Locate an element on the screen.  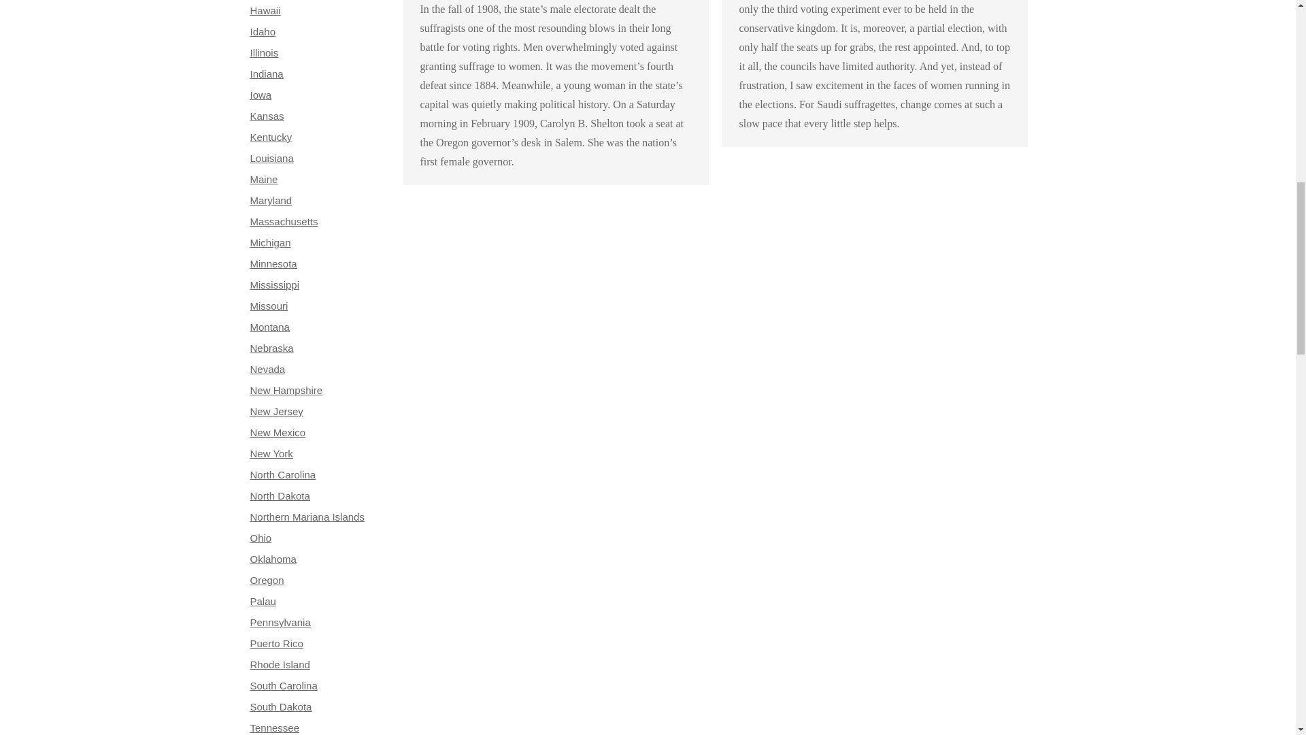
Idaho is located at coordinates (263, 31).